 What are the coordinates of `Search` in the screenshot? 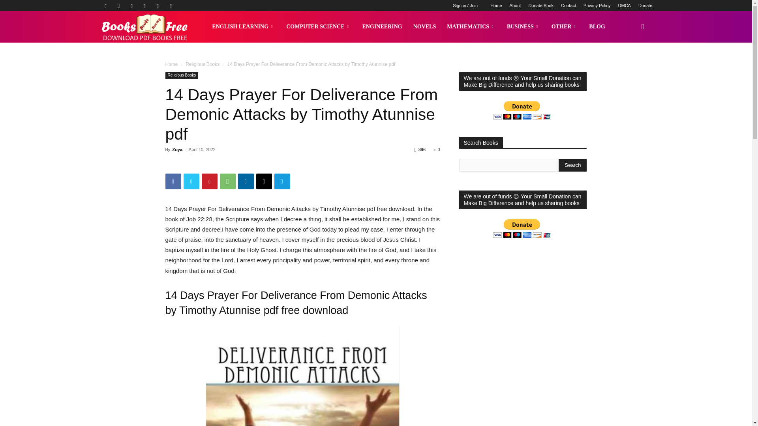 It's located at (572, 165).